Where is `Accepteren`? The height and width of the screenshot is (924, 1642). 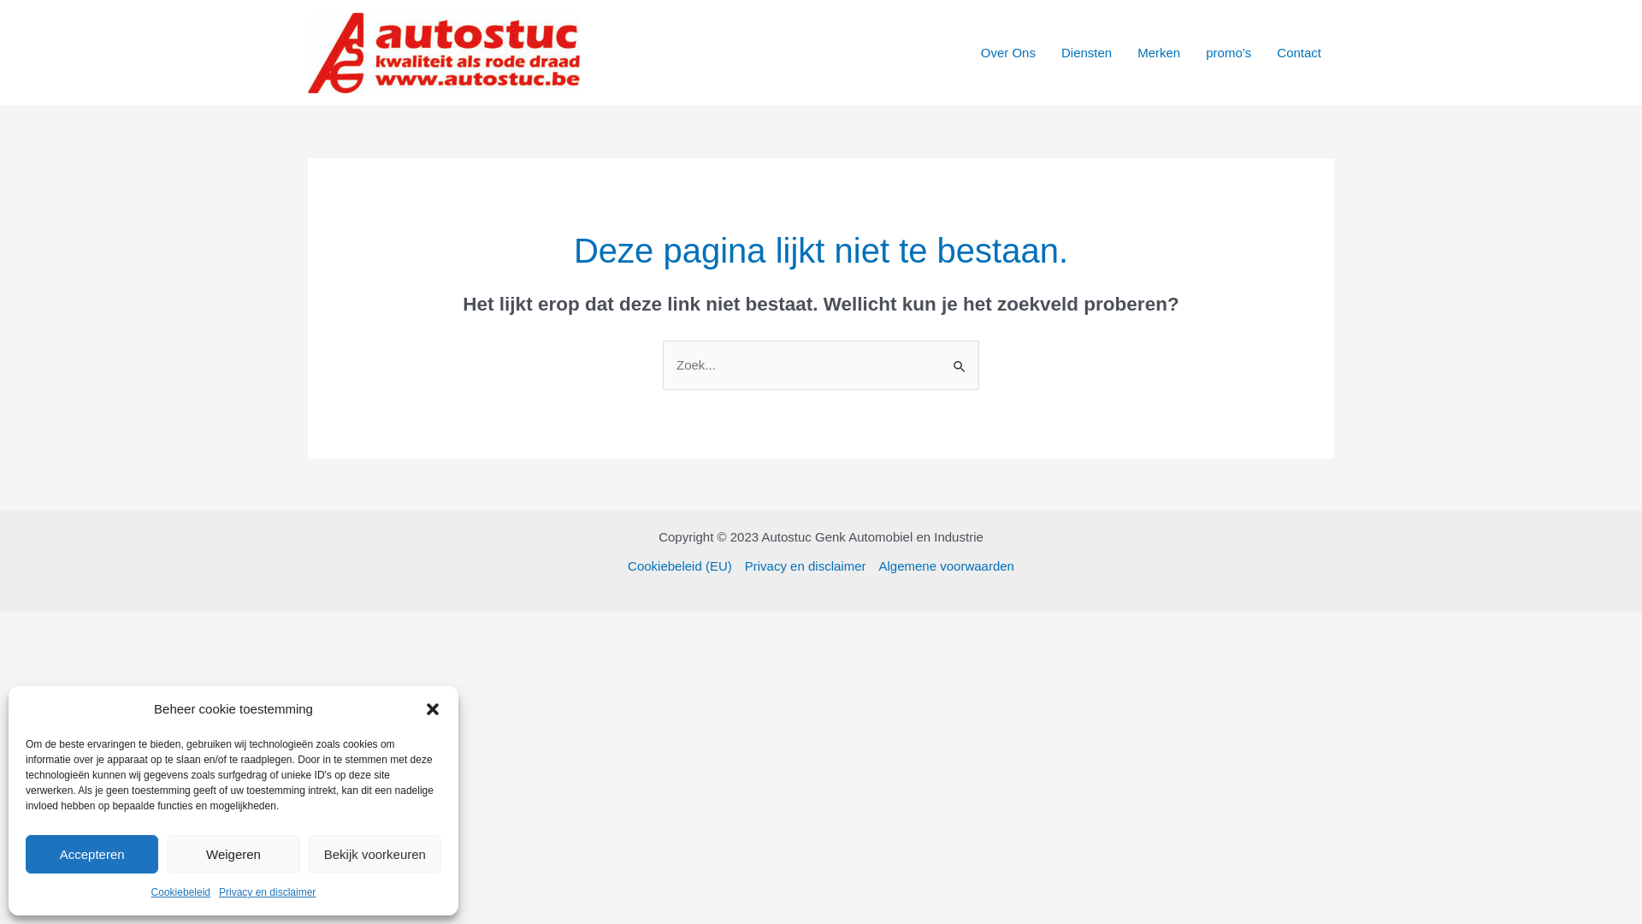
Accepteren is located at coordinates (92, 854).